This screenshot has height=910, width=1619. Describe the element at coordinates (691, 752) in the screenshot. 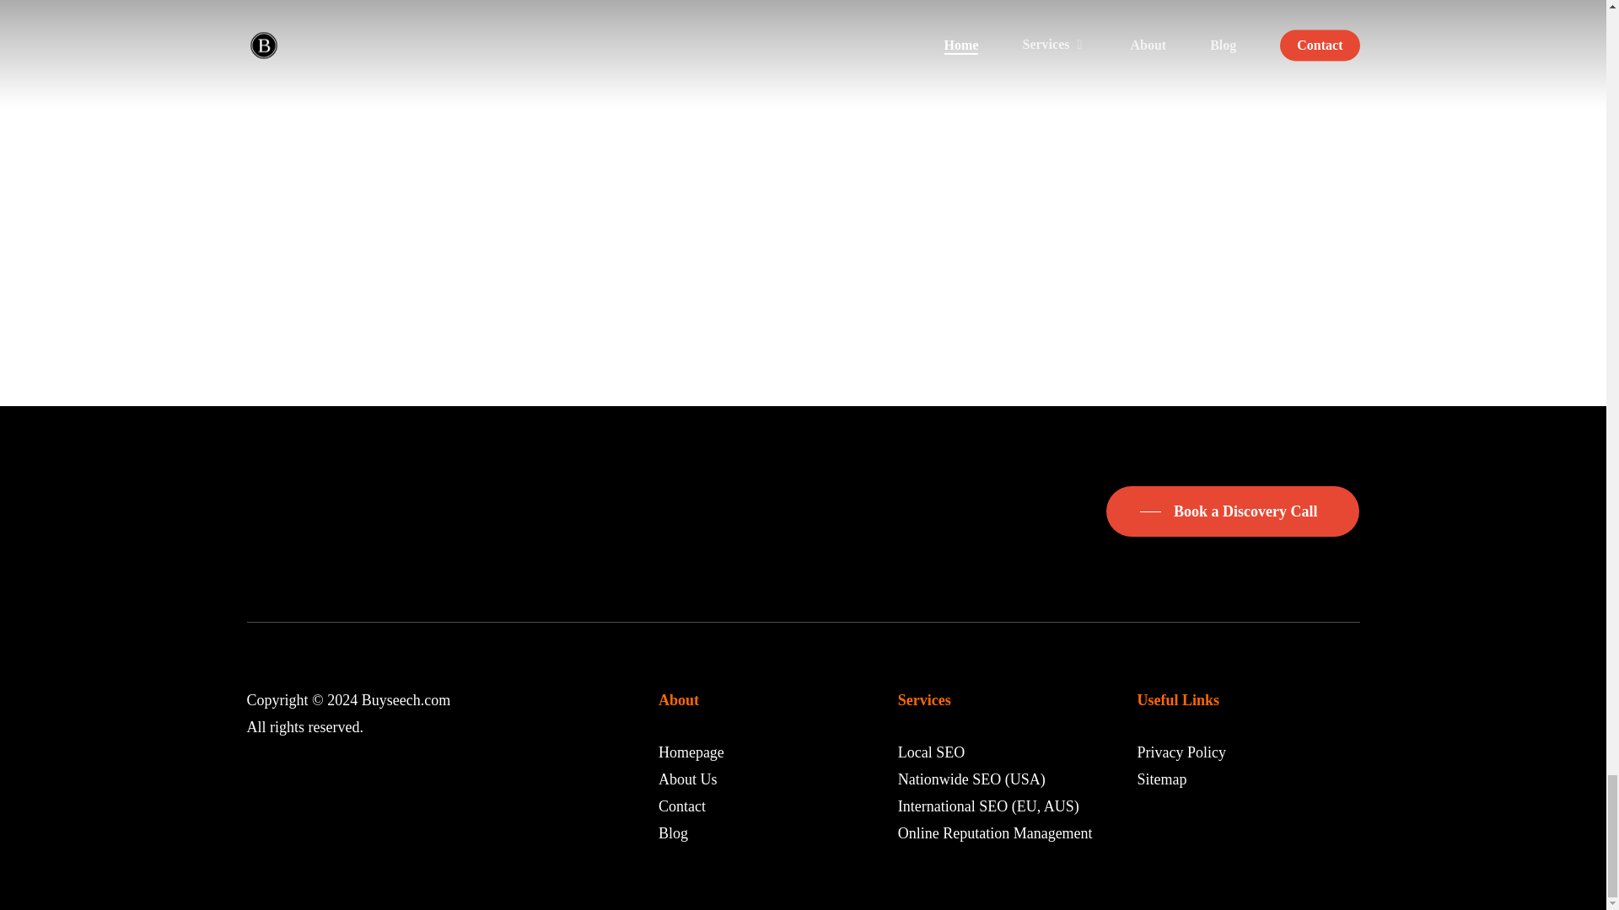

I see `Homepage` at that location.